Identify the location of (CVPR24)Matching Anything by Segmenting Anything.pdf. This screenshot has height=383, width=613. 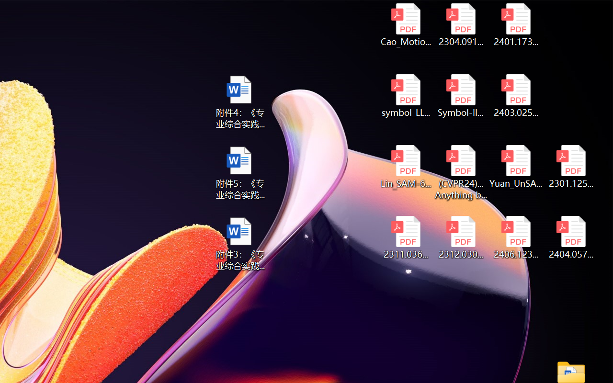
(461, 172).